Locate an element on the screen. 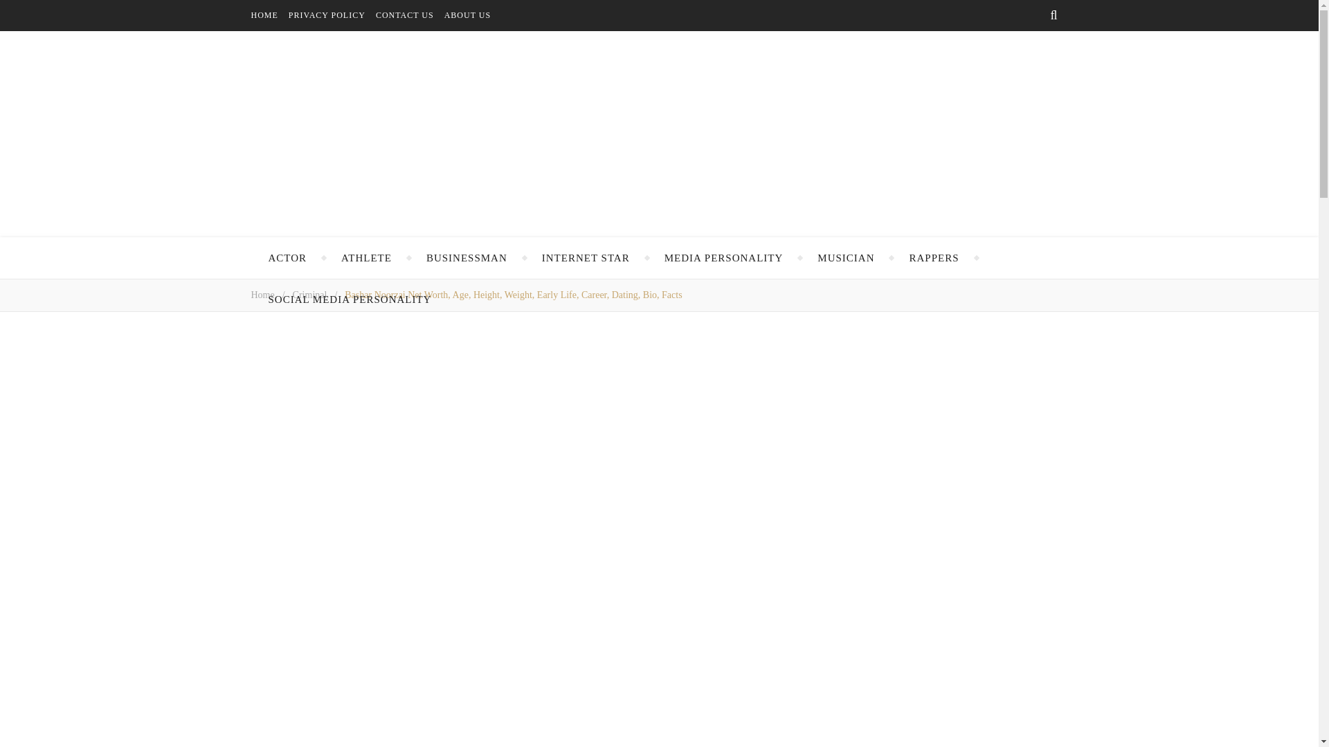  ABOUT US is located at coordinates (472, 15).